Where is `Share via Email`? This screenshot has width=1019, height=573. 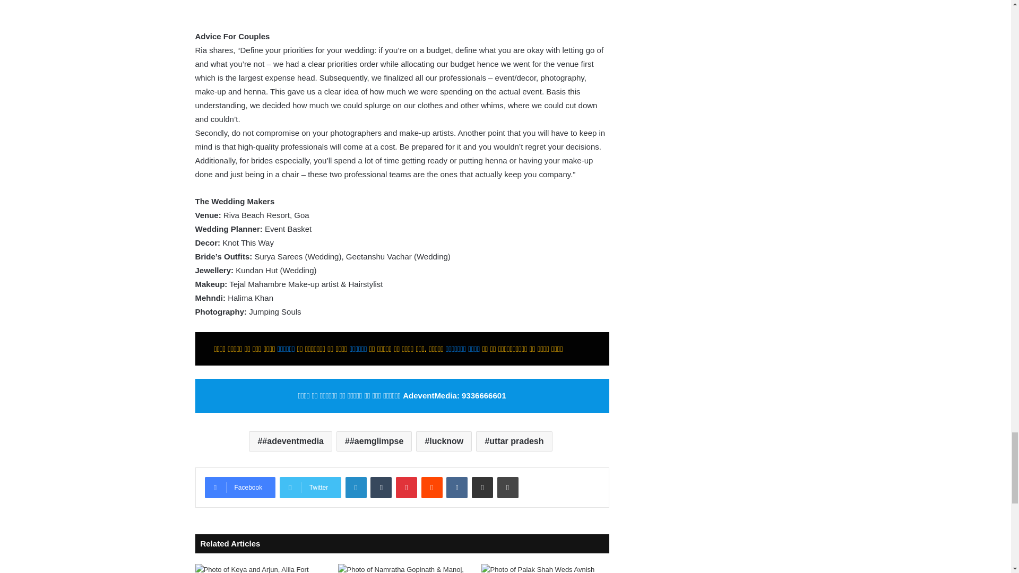
Share via Email is located at coordinates (482, 487).